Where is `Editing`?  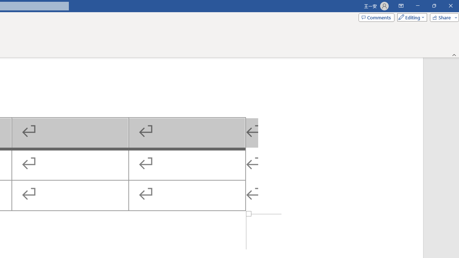 Editing is located at coordinates (410, 17).